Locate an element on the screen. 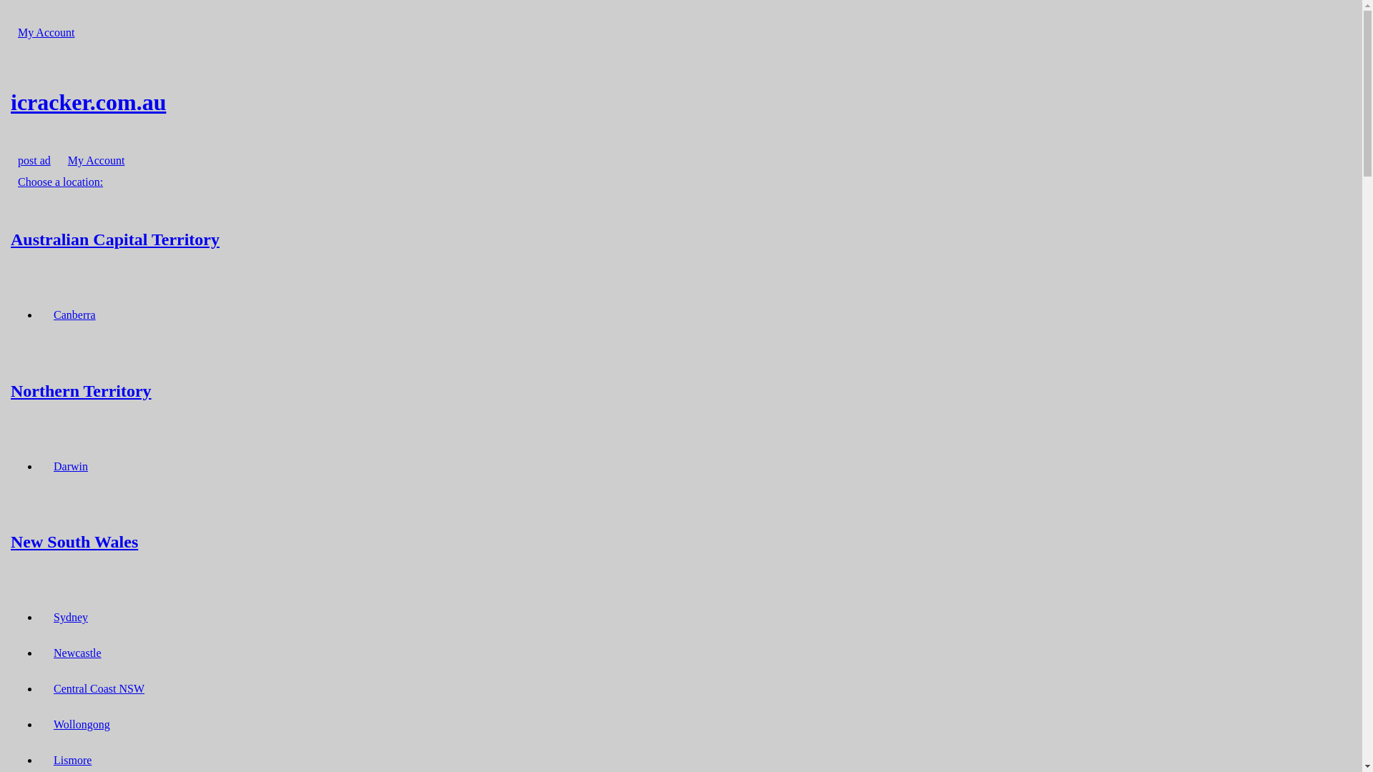 The image size is (1373, 772). Choose a location: is located at coordinates (60, 182).